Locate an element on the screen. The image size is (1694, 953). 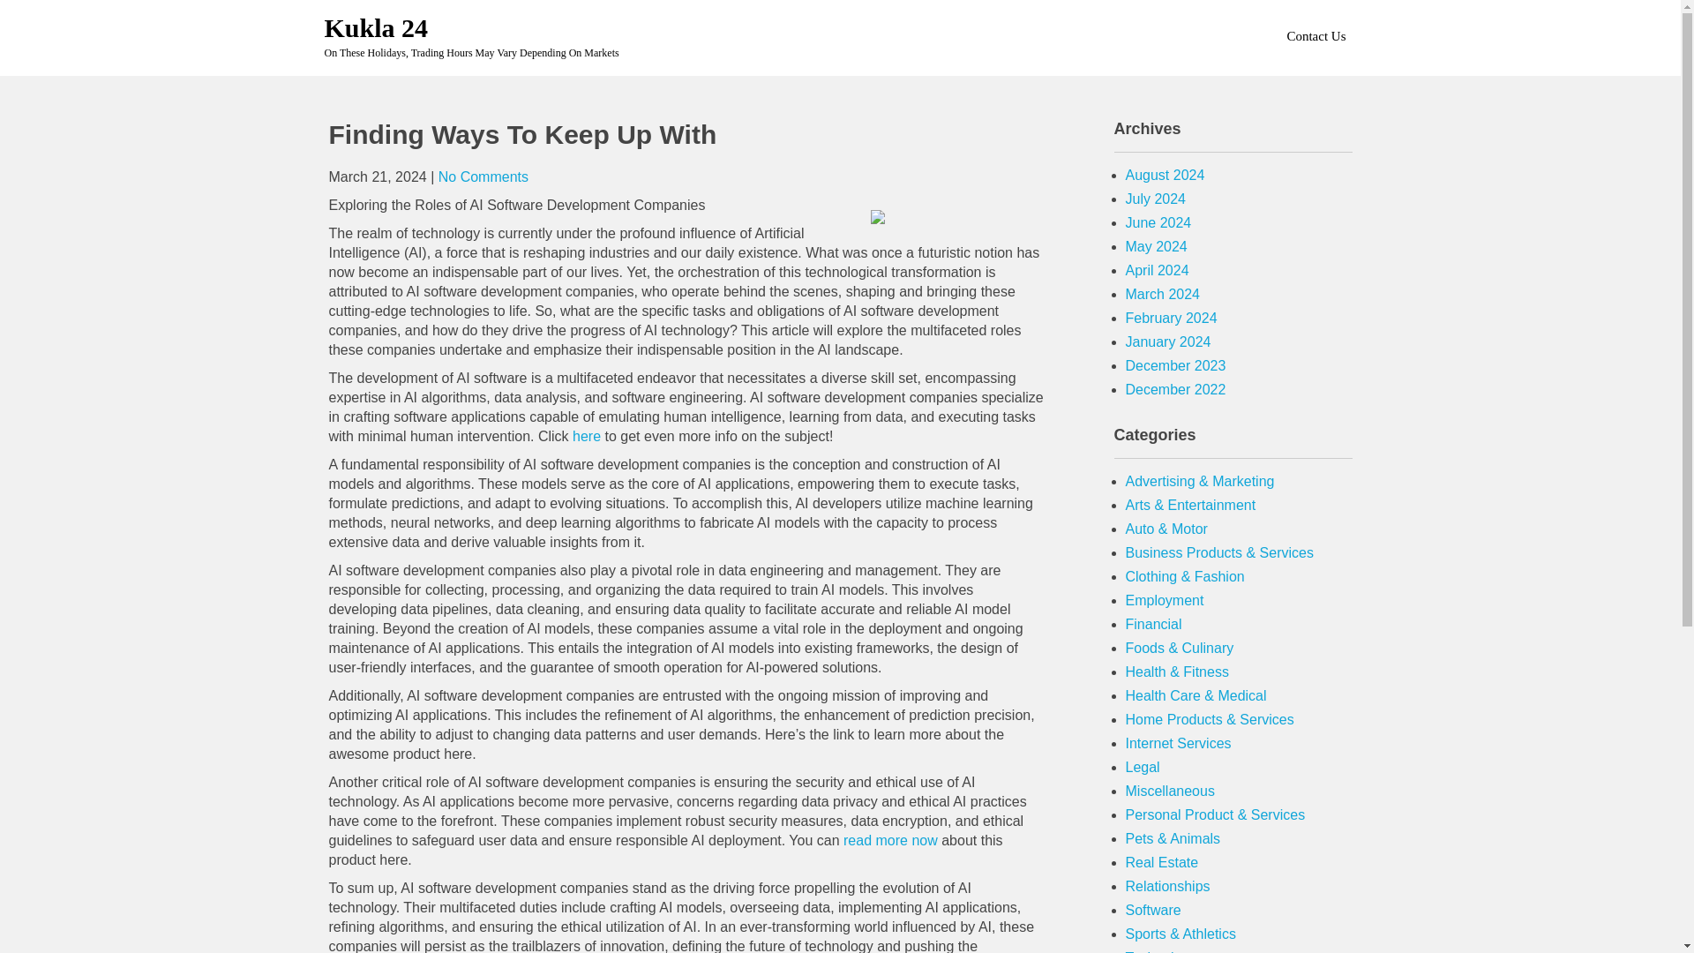
Internet Services is located at coordinates (1179, 743).